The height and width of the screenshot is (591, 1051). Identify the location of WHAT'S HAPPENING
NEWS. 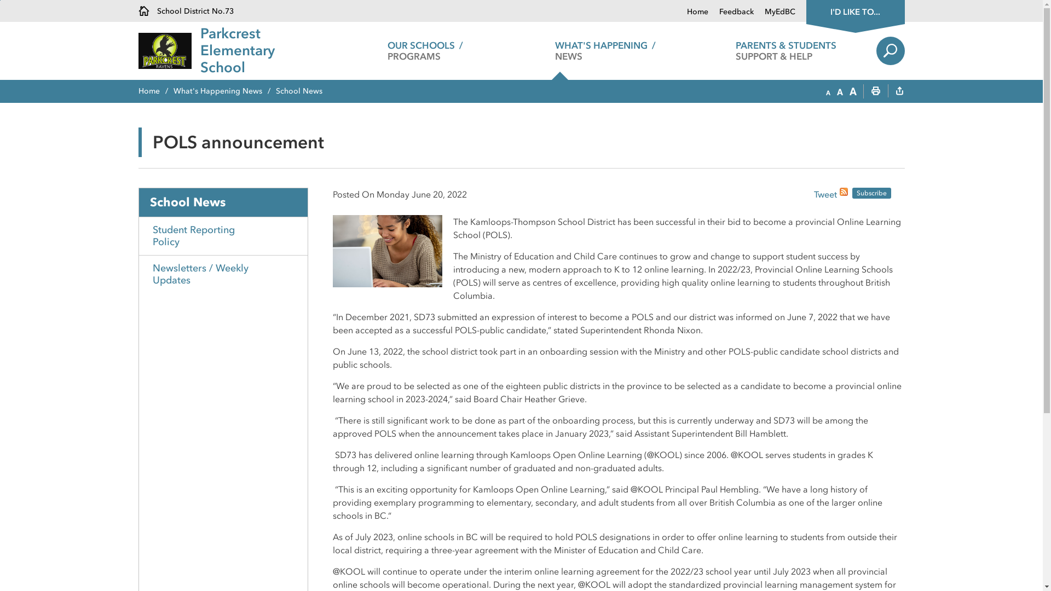
(605, 51).